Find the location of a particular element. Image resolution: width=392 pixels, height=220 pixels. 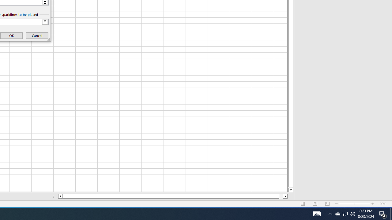

Zoom Out is located at coordinates (347, 204).